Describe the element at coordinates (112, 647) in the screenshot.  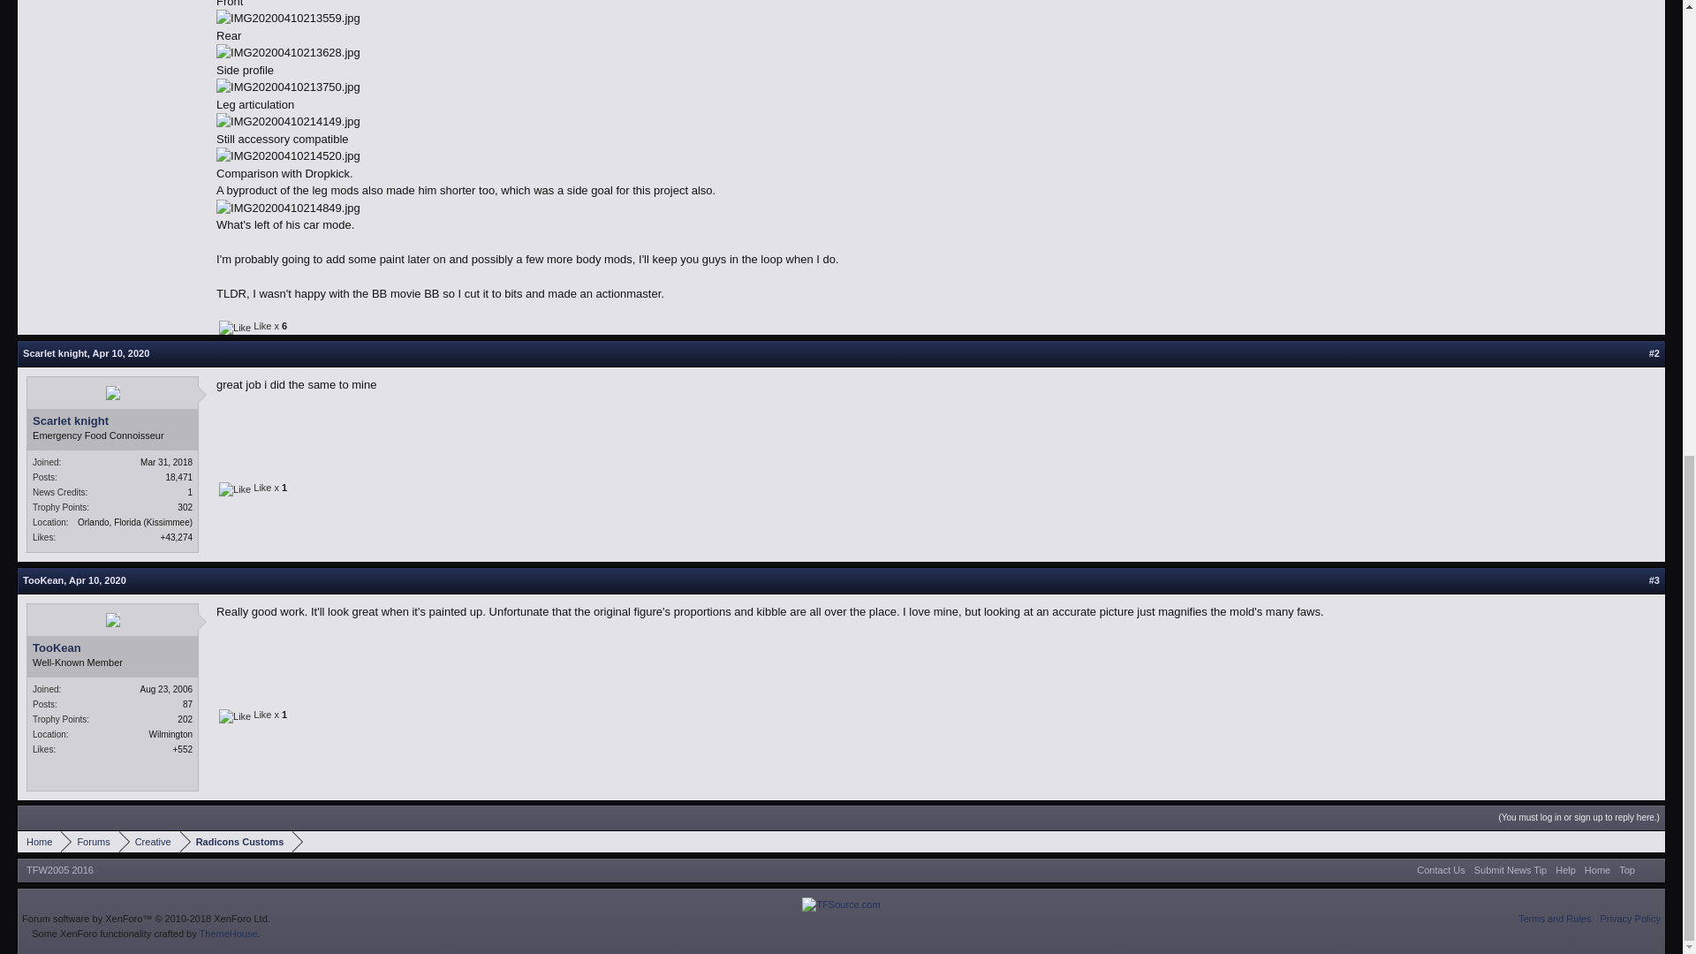
I see `TooKean` at that location.